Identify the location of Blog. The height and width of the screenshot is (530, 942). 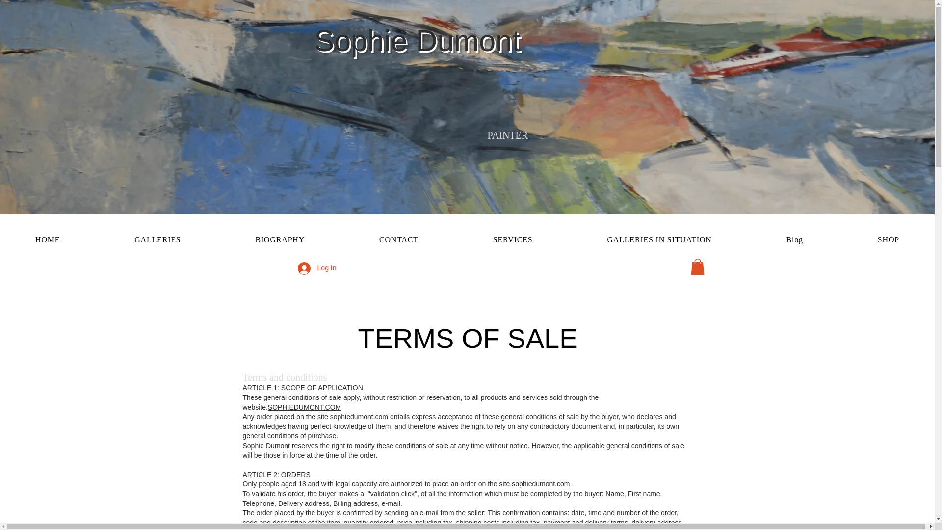
(794, 239).